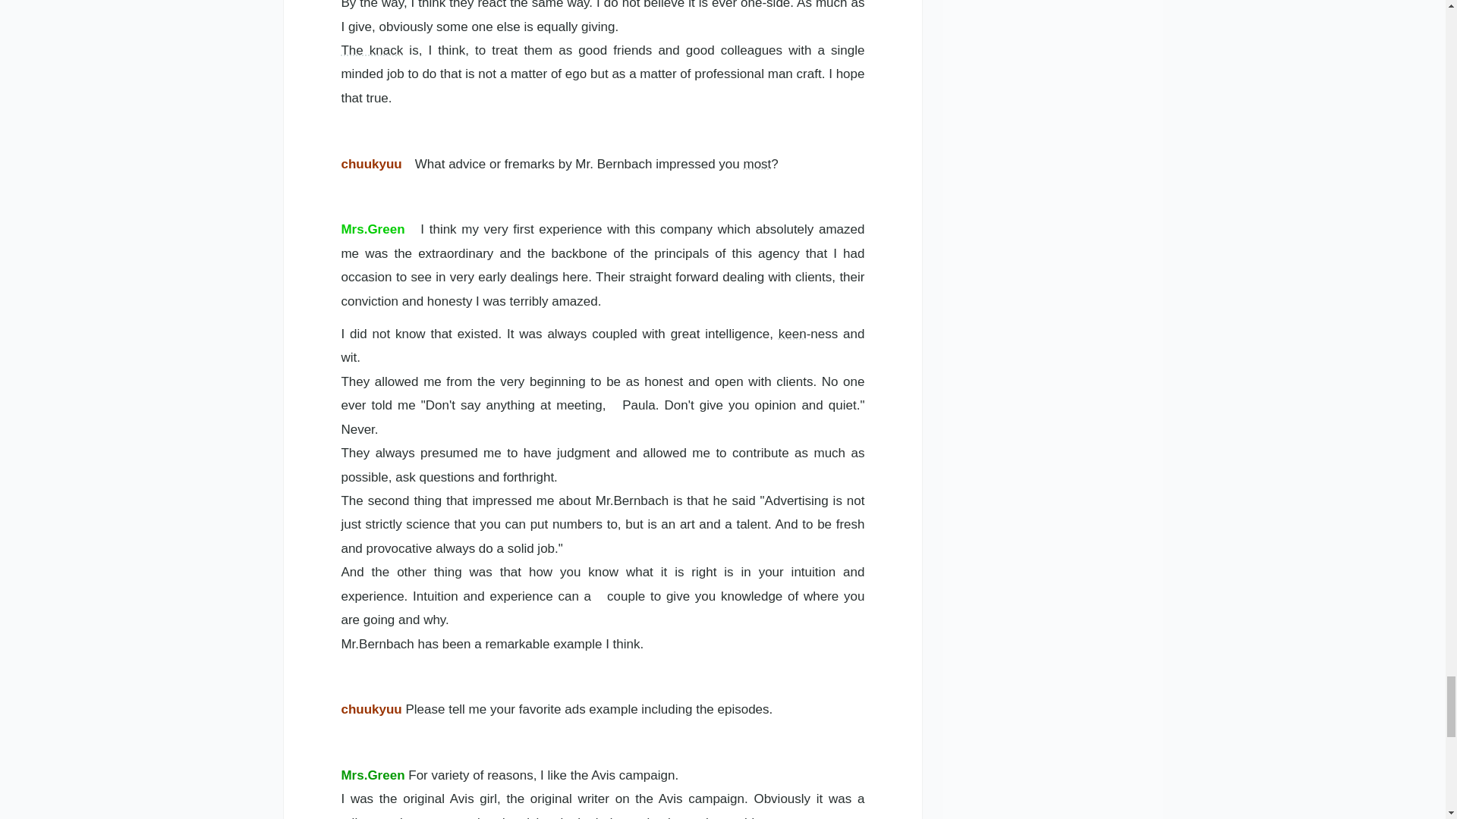 The width and height of the screenshot is (1457, 819). Describe the element at coordinates (757, 164) in the screenshot. I see `most` at that location.